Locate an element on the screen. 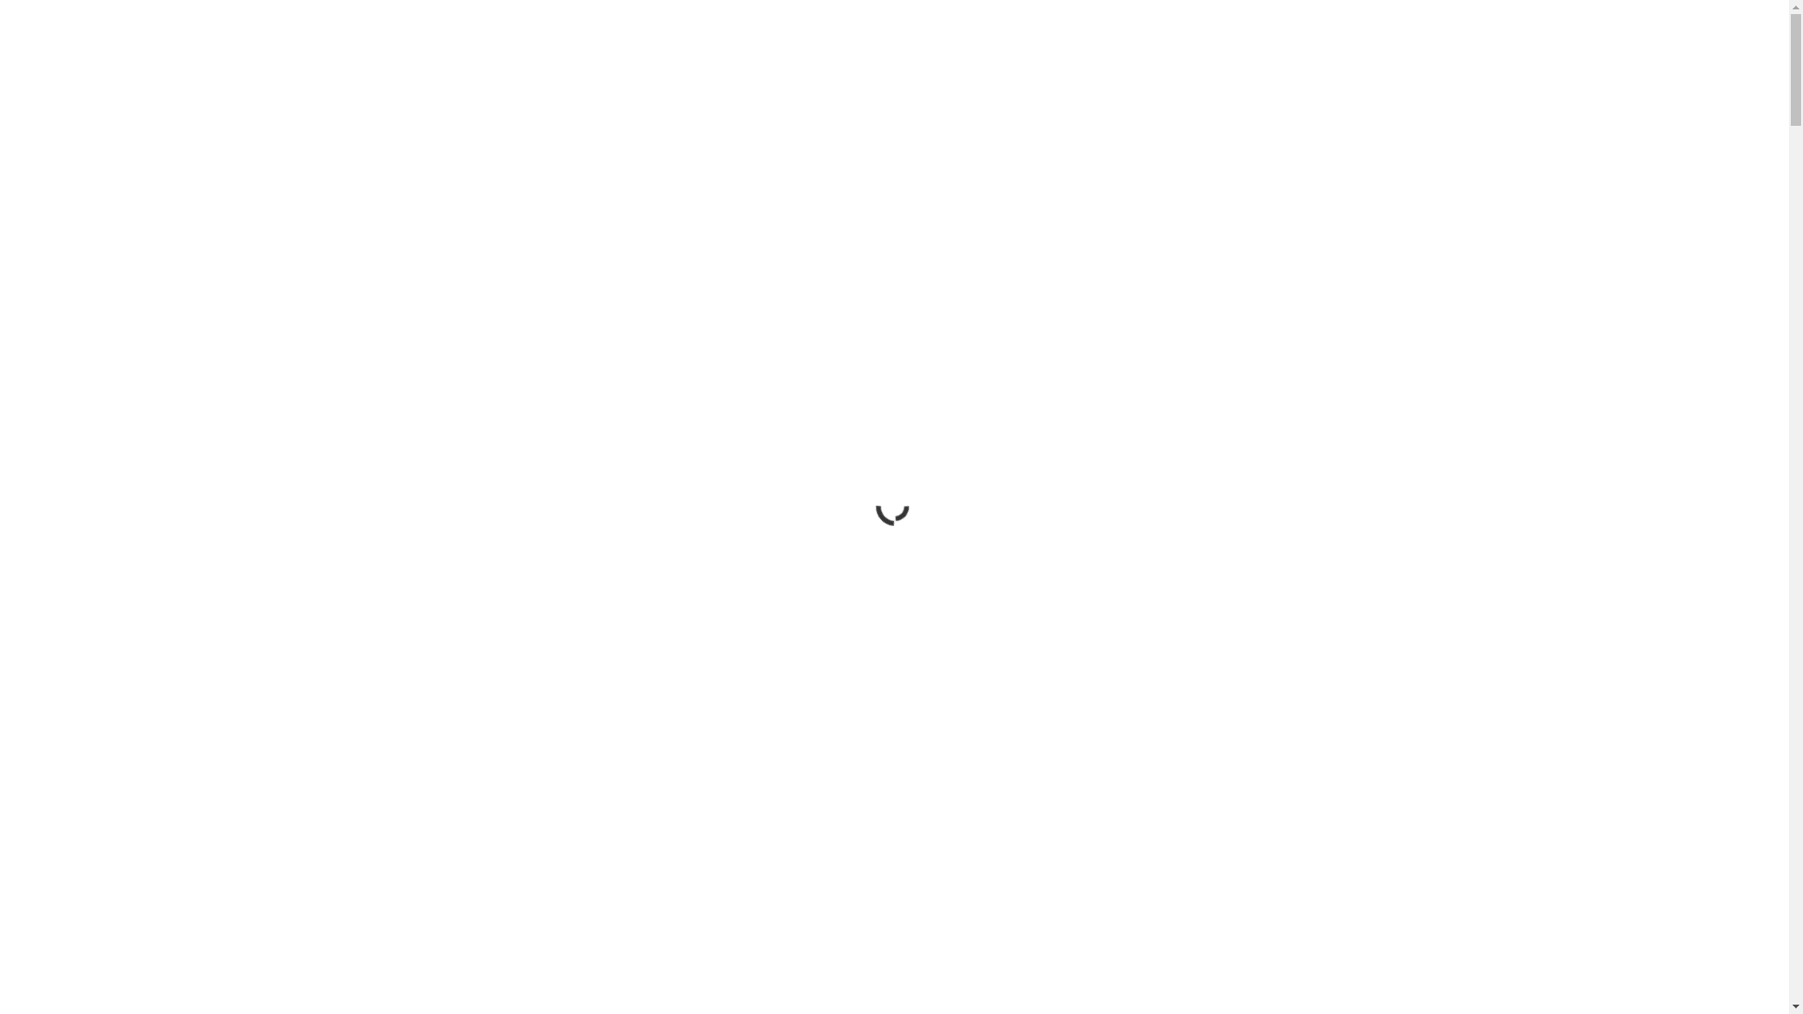 This screenshot has width=1803, height=1014. CONTACT is located at coordinates (1672, 61).